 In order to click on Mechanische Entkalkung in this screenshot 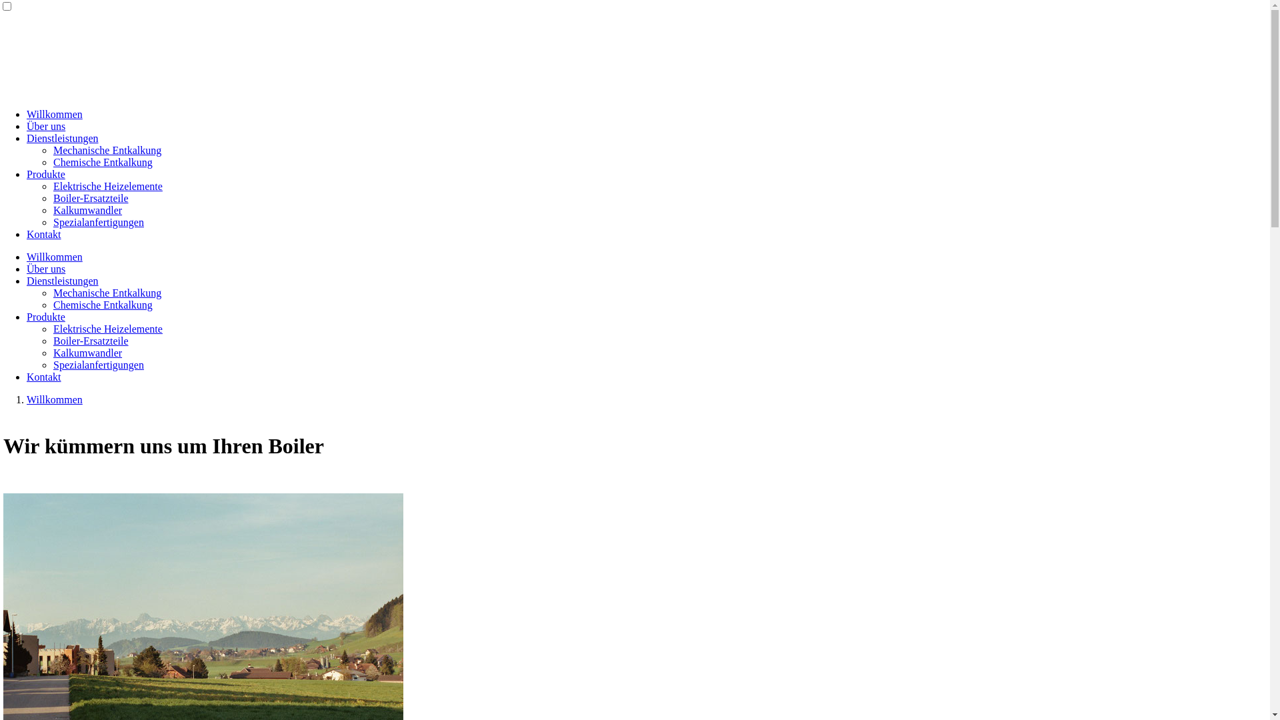, I will do `click(107, 293)`.